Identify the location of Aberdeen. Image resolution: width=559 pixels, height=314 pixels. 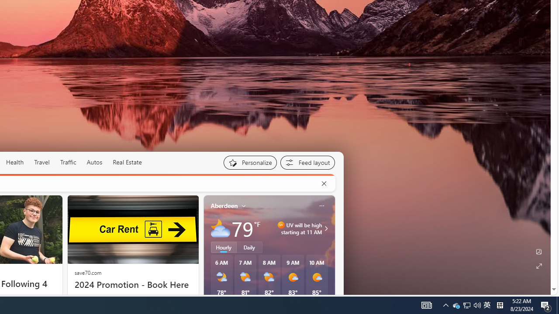
(224, 205).